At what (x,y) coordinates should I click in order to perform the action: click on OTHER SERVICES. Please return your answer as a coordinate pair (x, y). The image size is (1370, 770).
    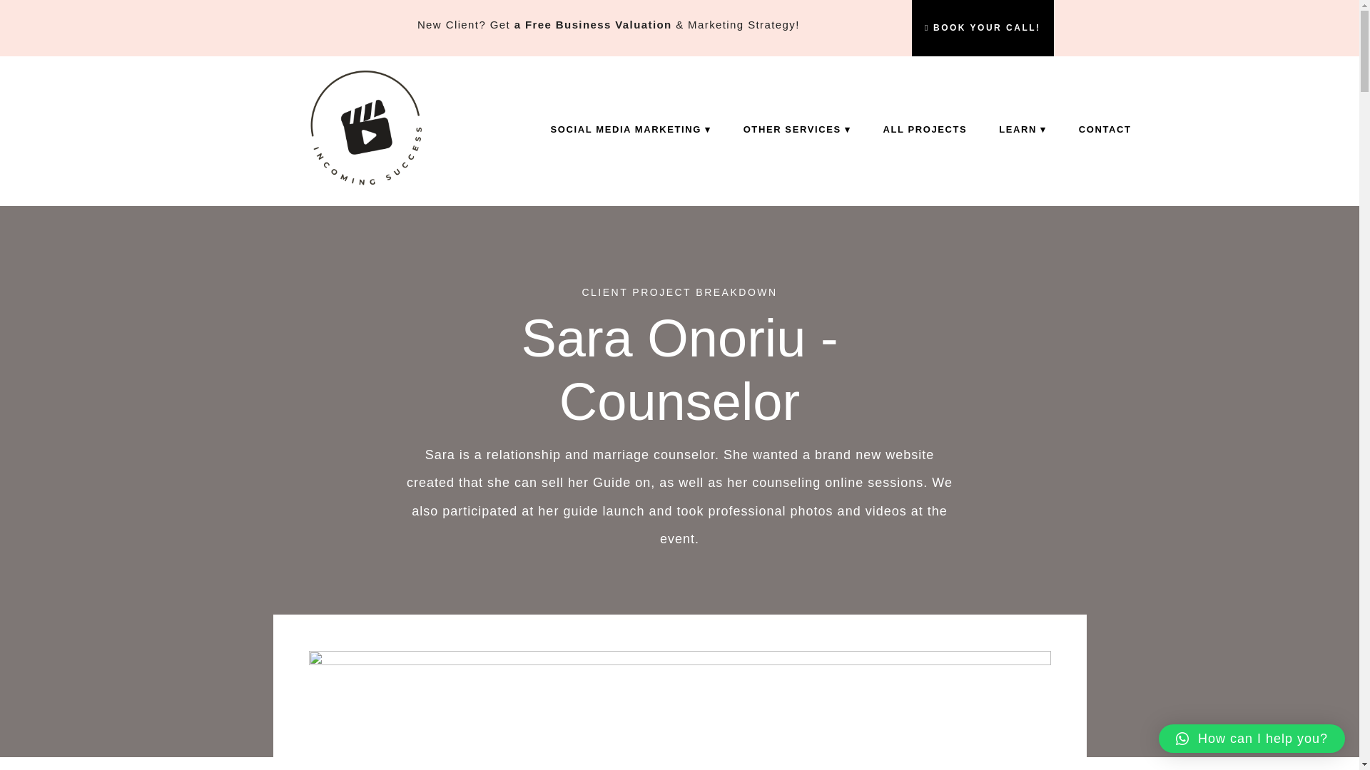
    Looking at the image, I should click on (797, 130).